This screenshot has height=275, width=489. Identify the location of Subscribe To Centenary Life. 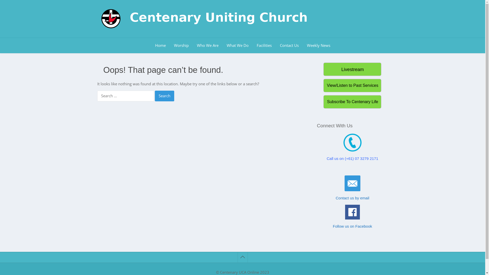
(352, 101).